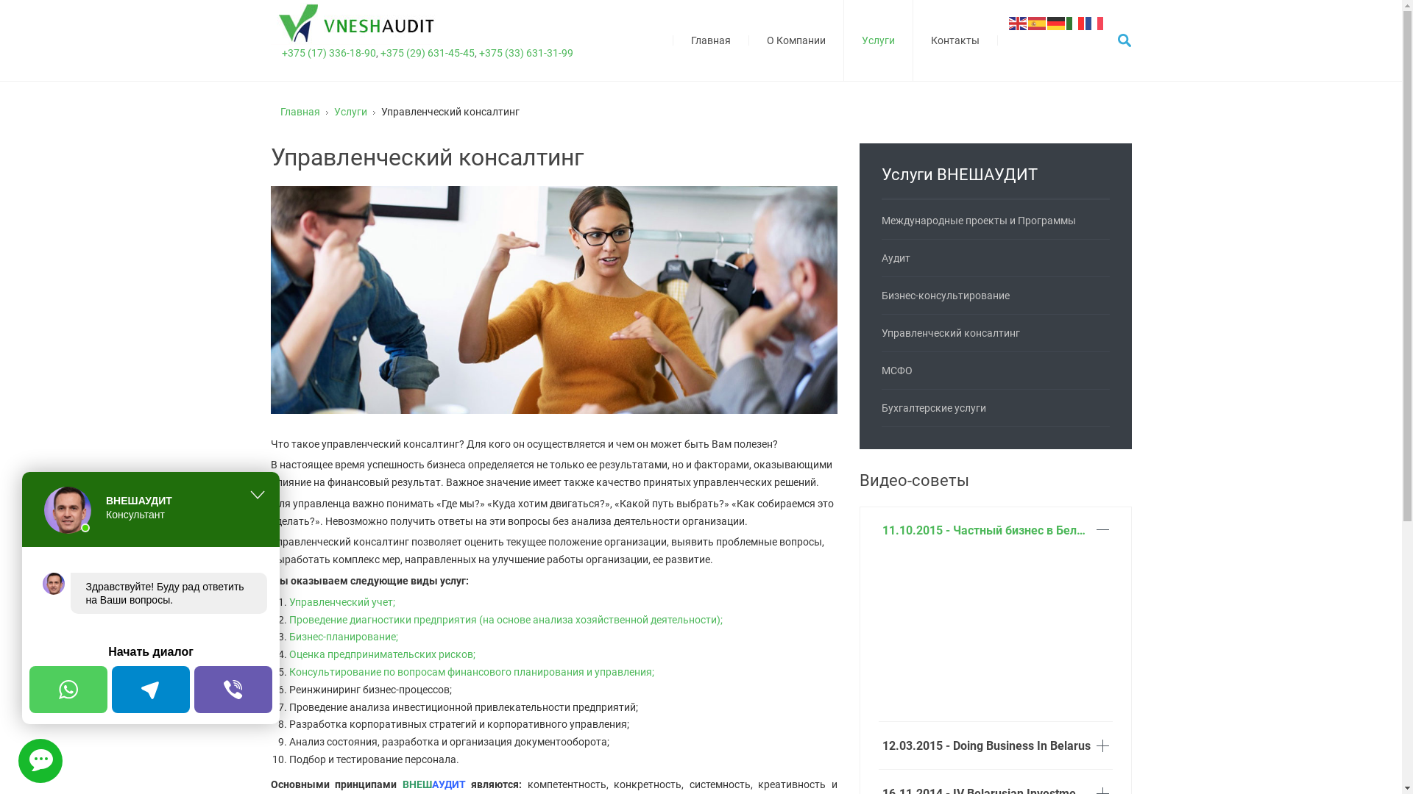  What do you see at coordinates (1056, 22) in the screenshot?
I see `Deutsch` at bounding box center [1056, 22].